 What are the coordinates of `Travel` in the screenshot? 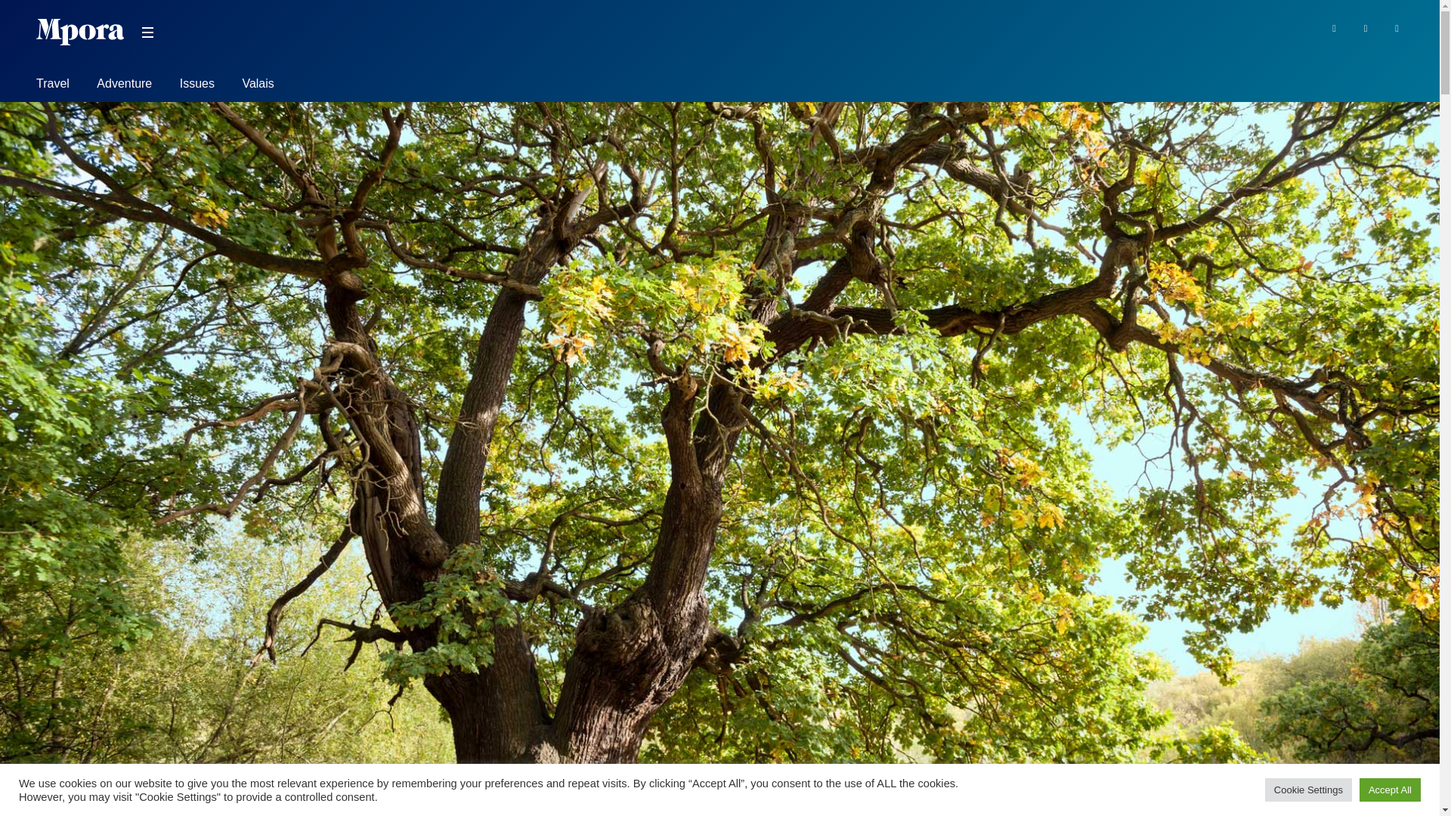 It's located at (53, 86).